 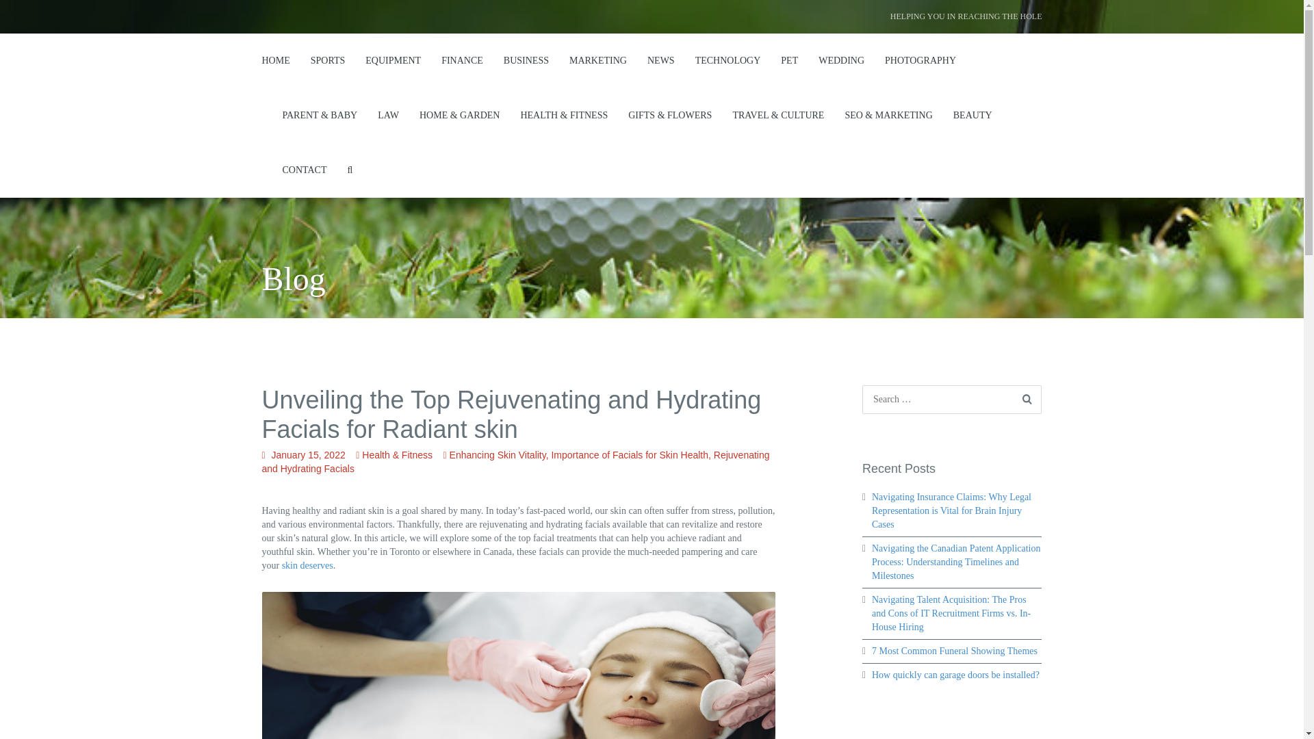 What do you see at coordinates (597, 60) in the screenshot?
I see `MARKETING` at bounding box center [597, 60].